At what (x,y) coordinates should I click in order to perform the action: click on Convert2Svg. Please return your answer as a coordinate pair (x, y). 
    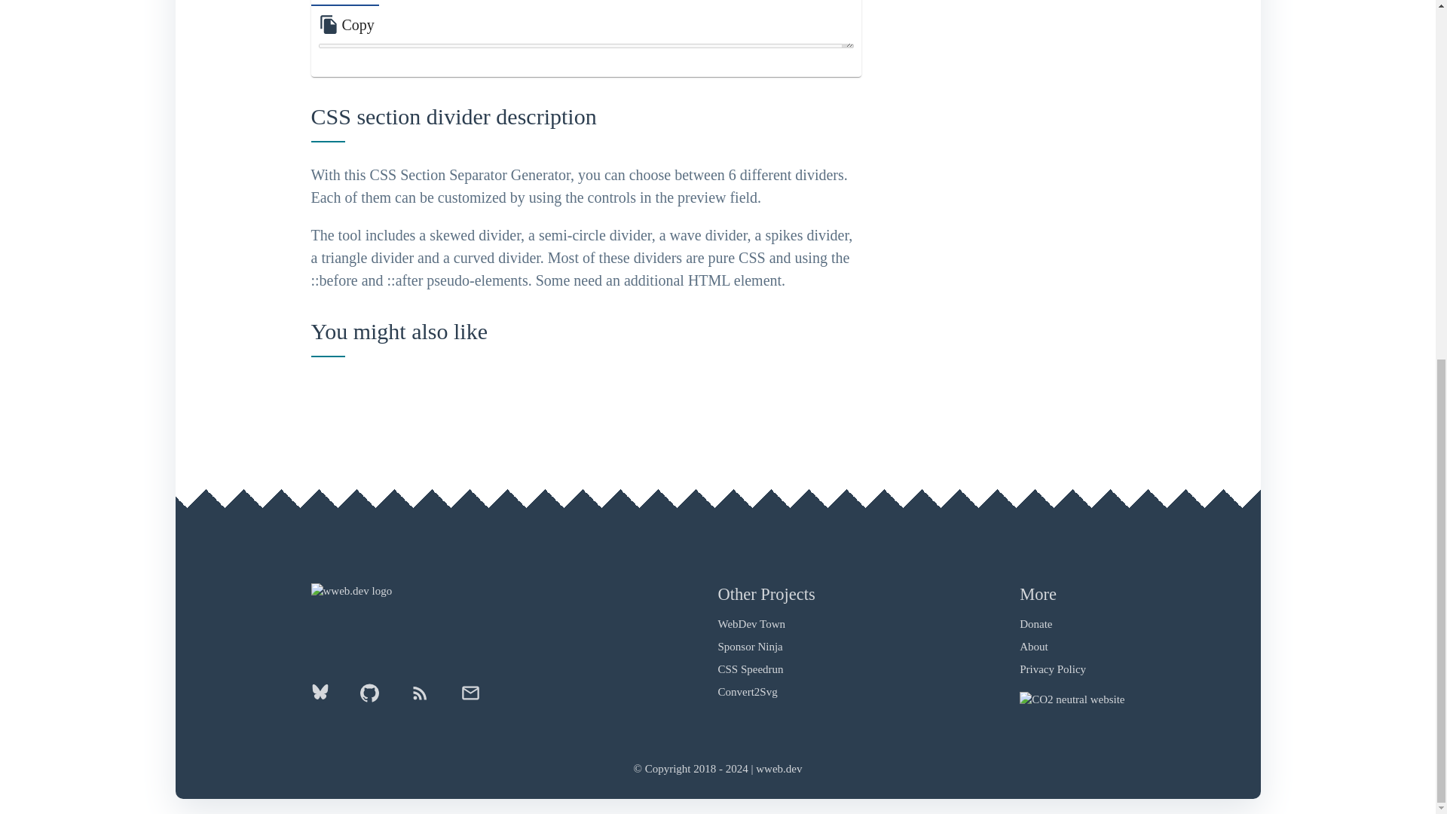
    Looking at the image, I should click on (462, 699).